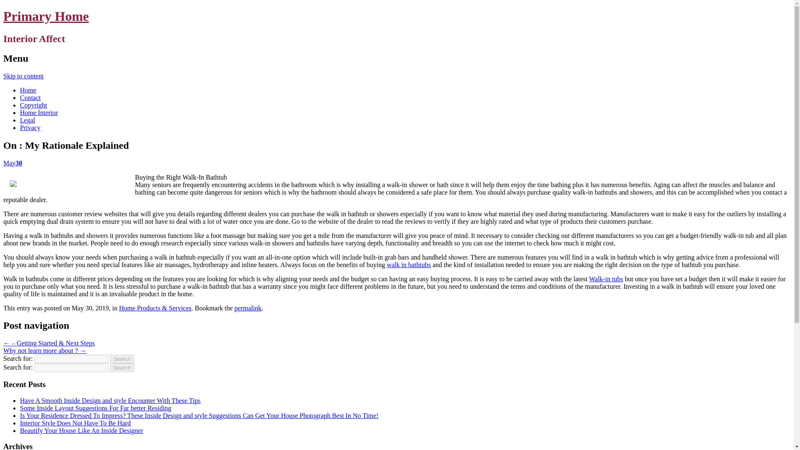 The height and width of the screenshot is (450, 800). What do you see at coordinates (408, 264) in the screenshot?
I see `walk in bathtubs` at bounding box center [408, 264].